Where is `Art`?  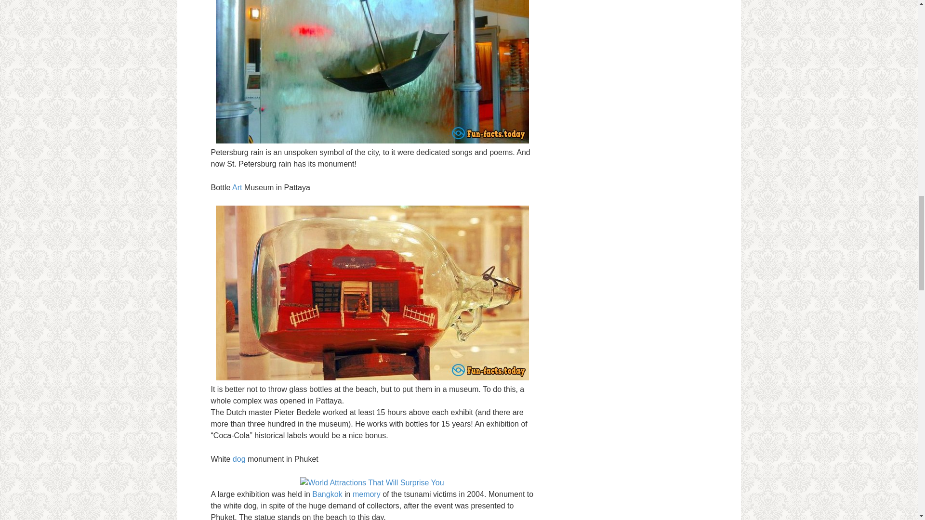 Art is located at coordinates (237, 188).